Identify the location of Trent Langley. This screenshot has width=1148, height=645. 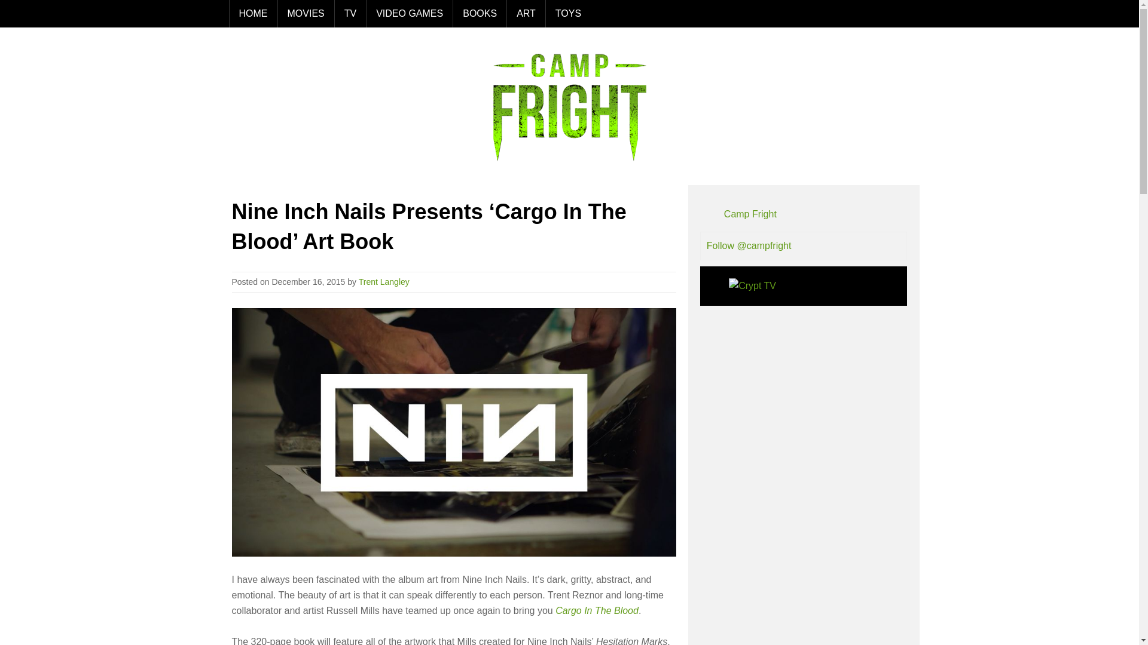
(384, 282).